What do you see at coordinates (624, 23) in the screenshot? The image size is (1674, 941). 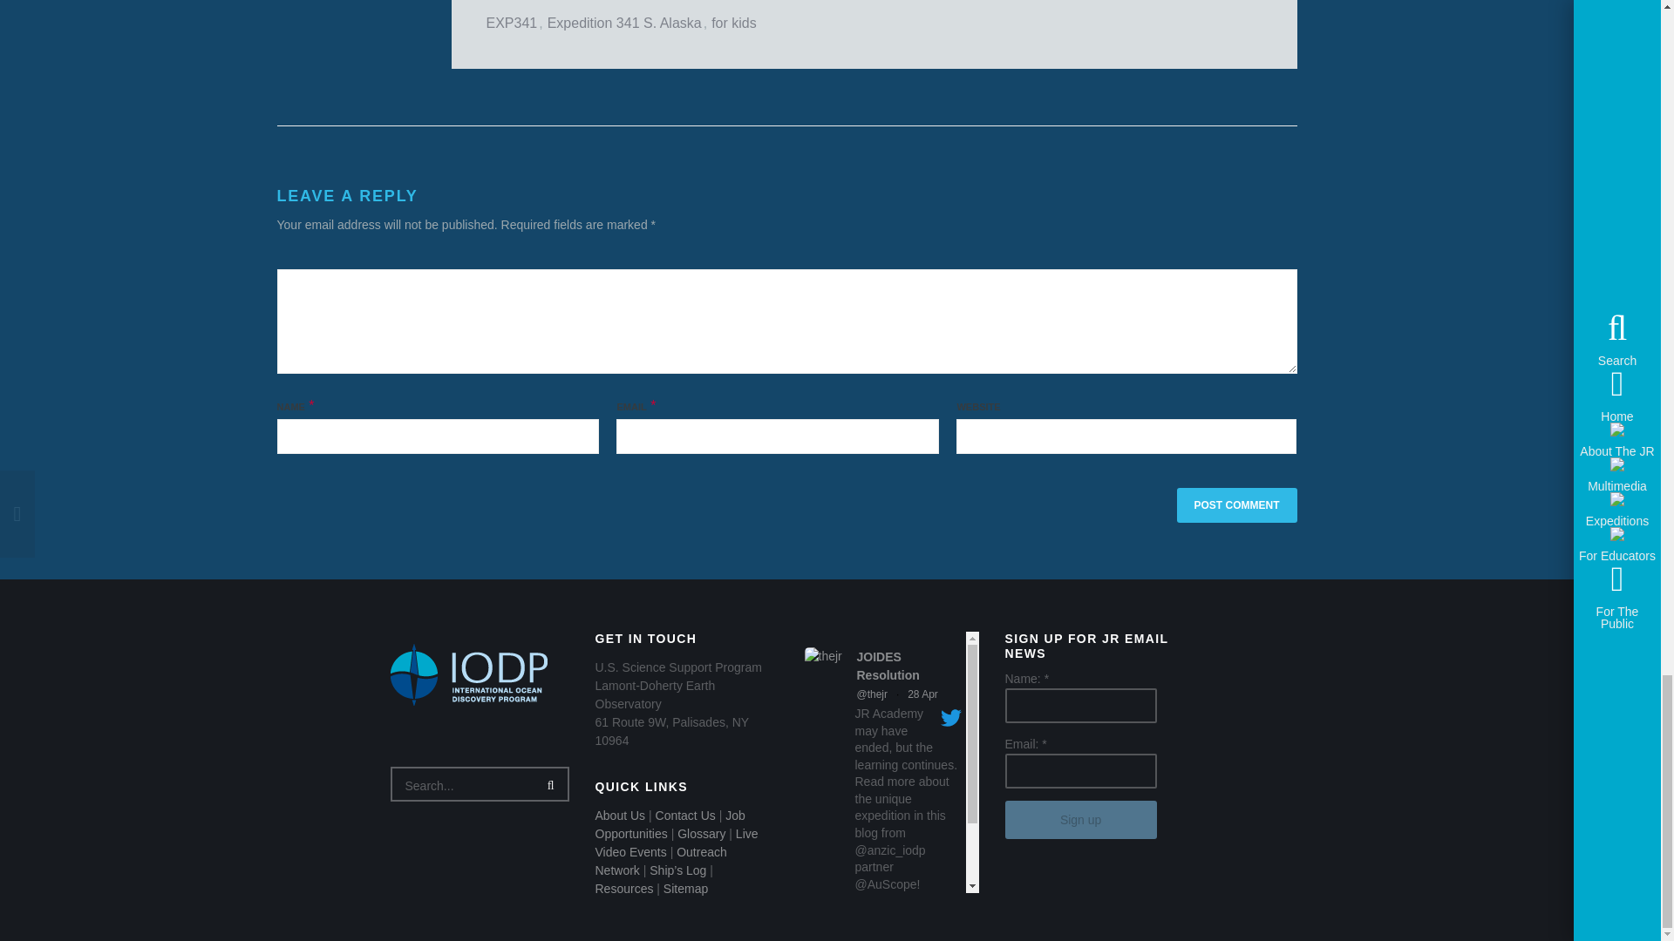 I see `Expedition 341 S. Alaska` at bounding box center [624, 23].